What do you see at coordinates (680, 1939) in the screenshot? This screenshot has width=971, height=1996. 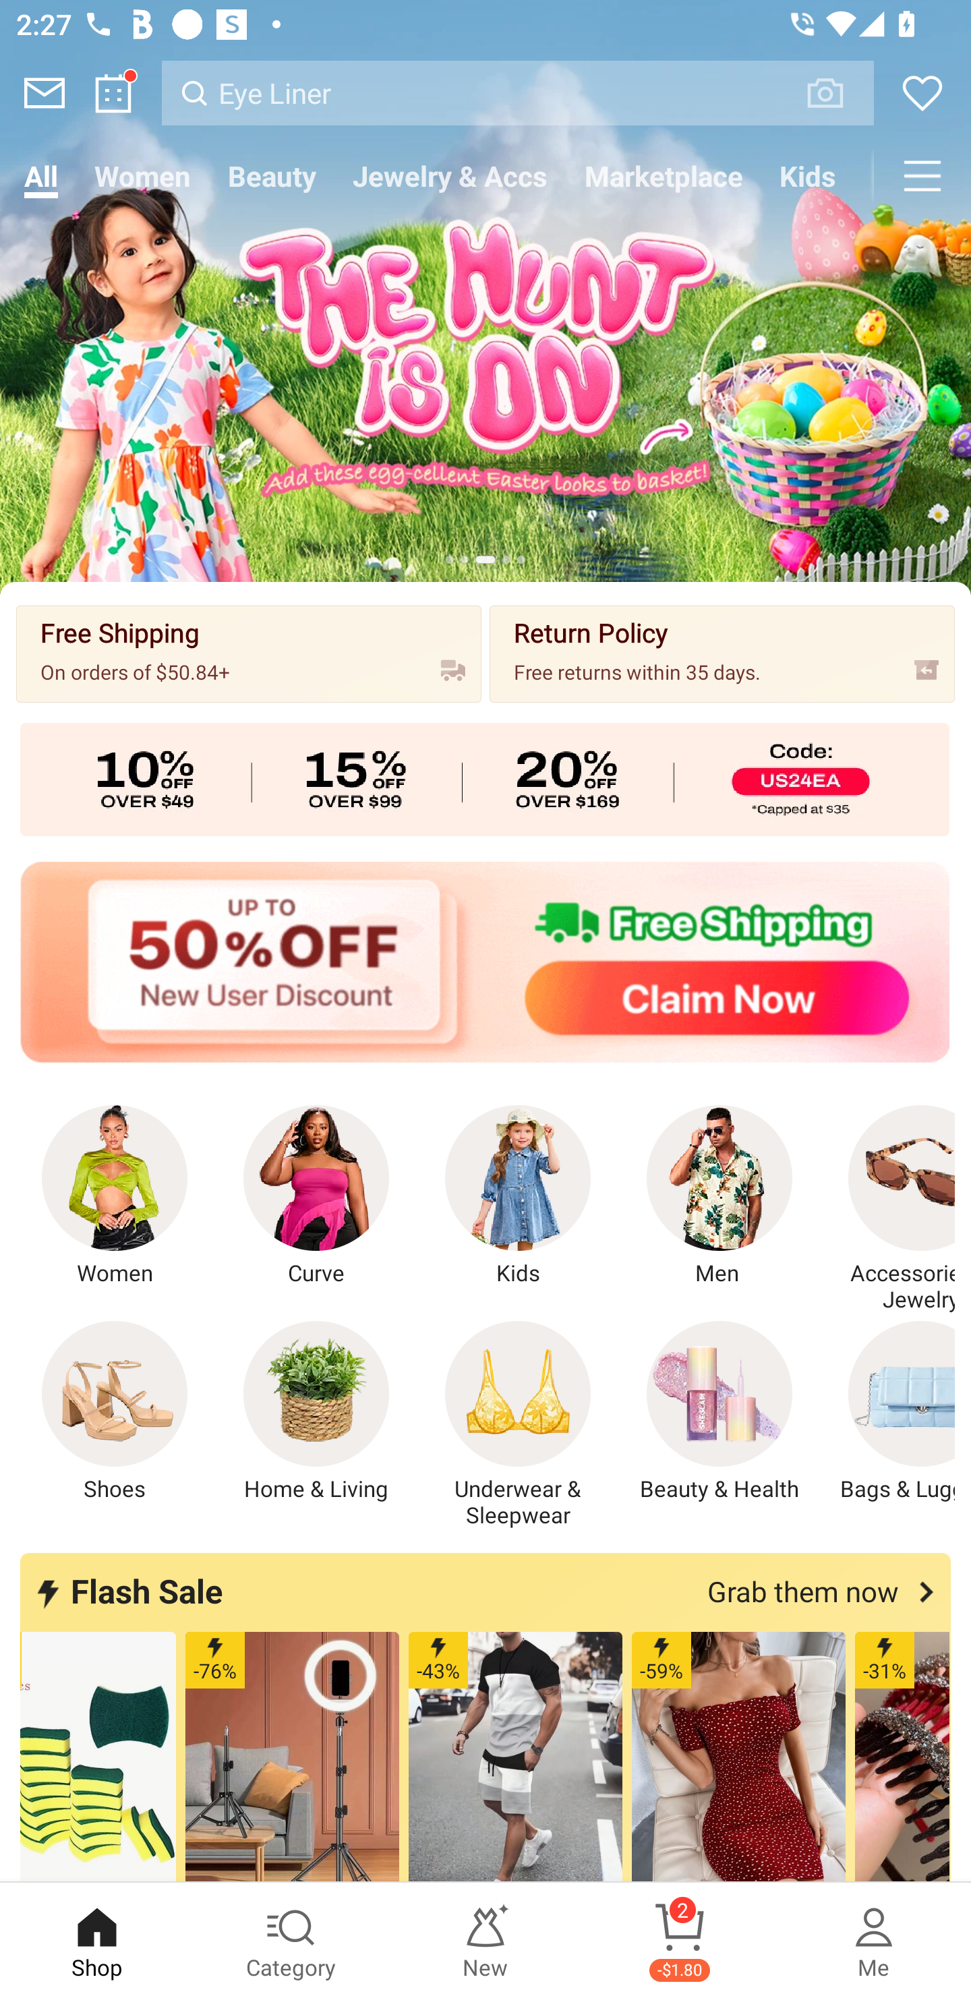 I see `Cart 2 -$1.80` at bounding box center [680, 1939].